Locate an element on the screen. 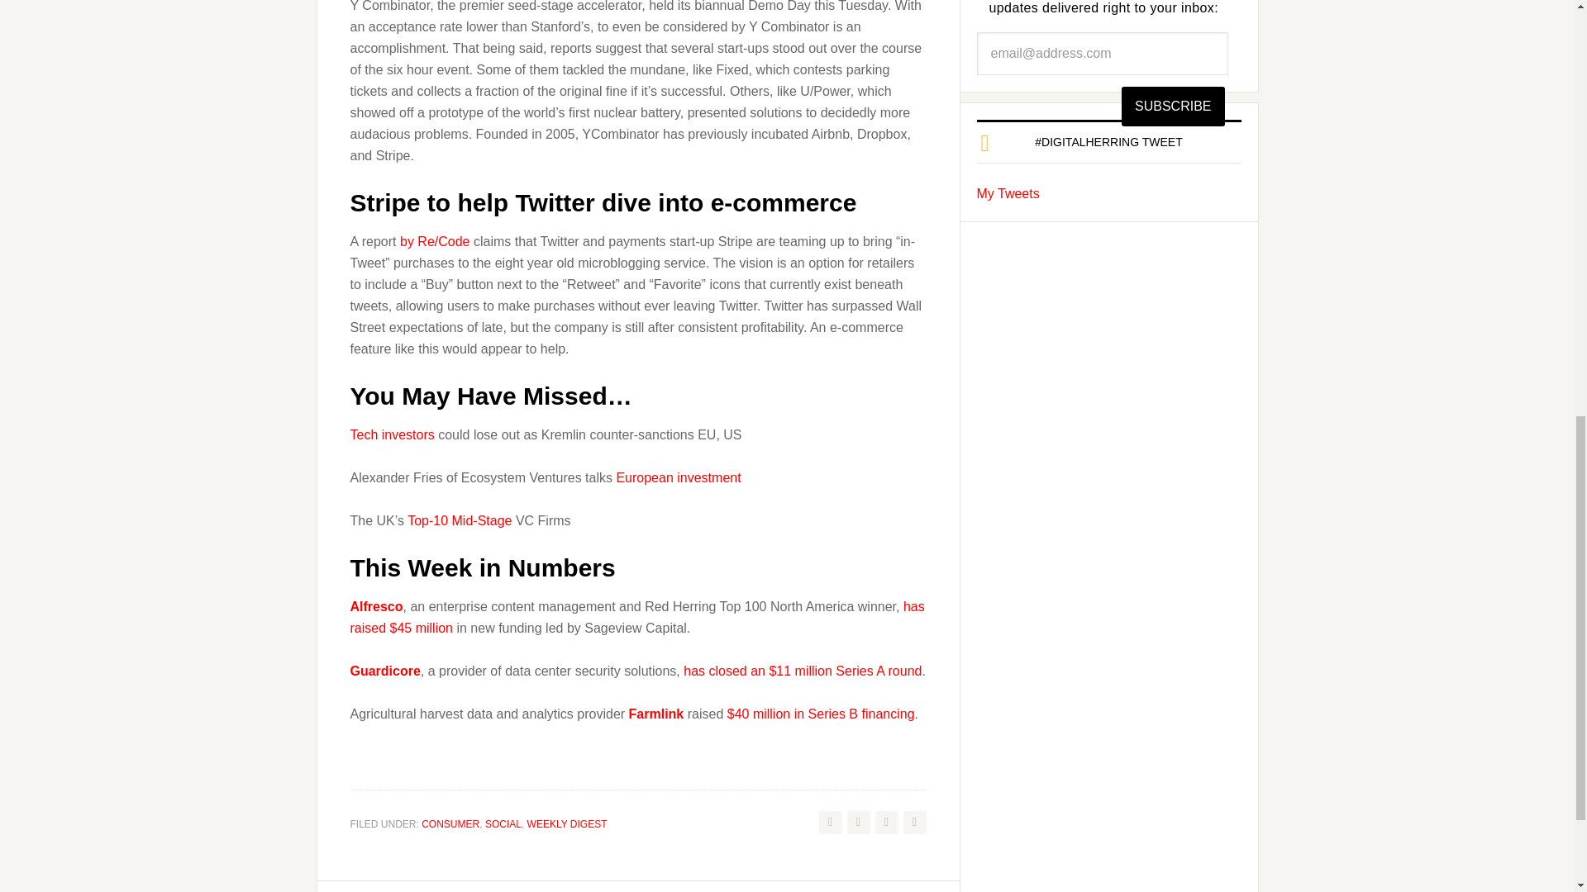  Guardicore is located at coordinates (385, 671).